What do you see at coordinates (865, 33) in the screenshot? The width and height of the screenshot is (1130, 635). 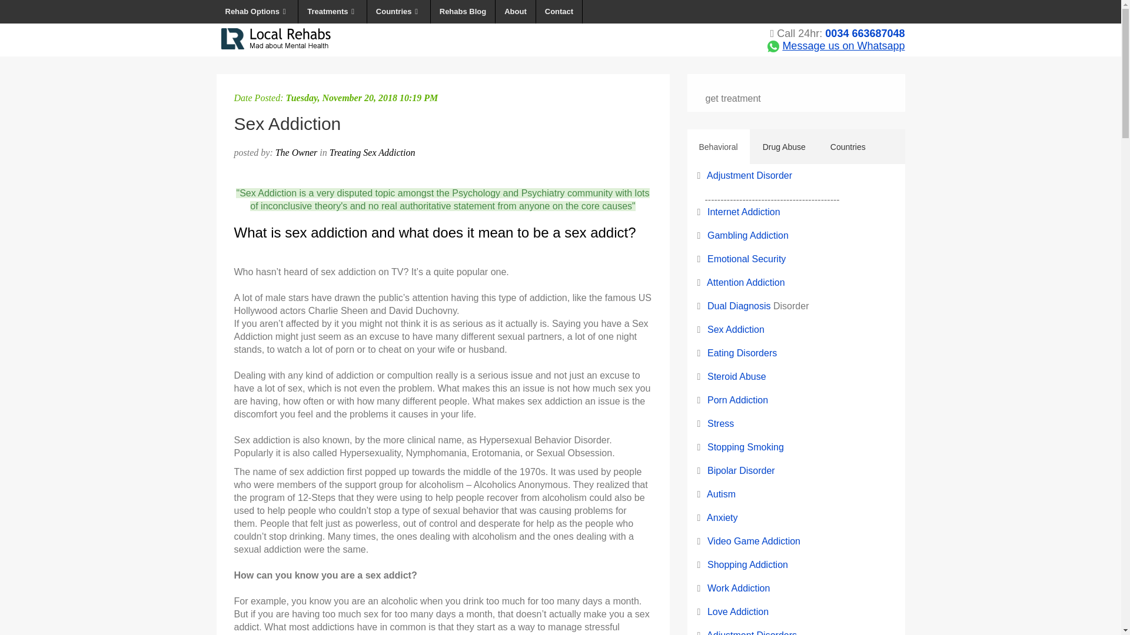 I see `0034 663687048` at bounding box center [865, 33].